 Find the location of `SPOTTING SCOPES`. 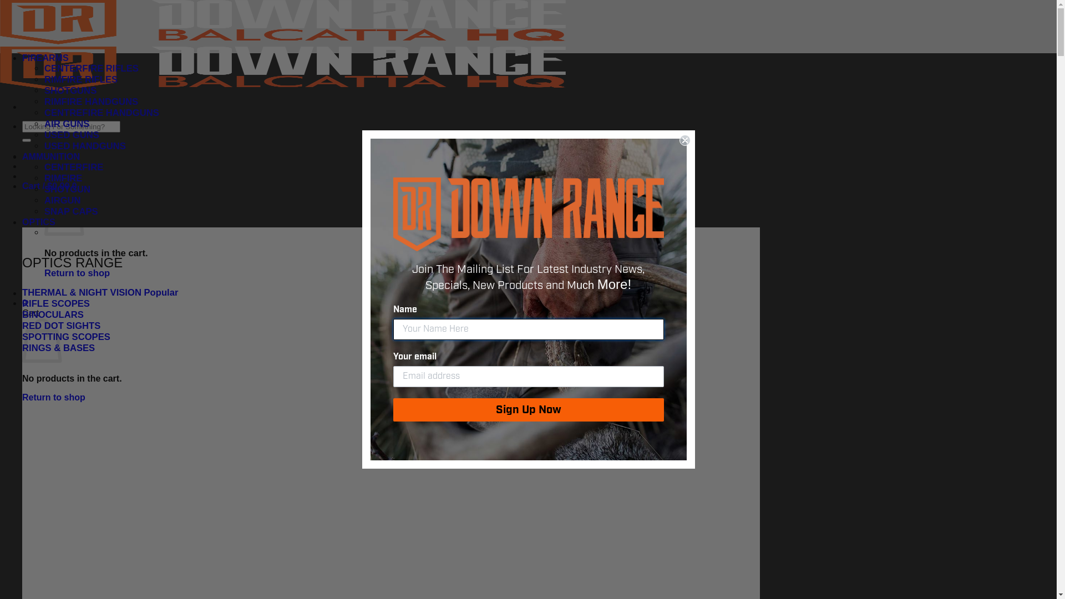

SPOTTING SCOPES is located at coordinates (67, 337).